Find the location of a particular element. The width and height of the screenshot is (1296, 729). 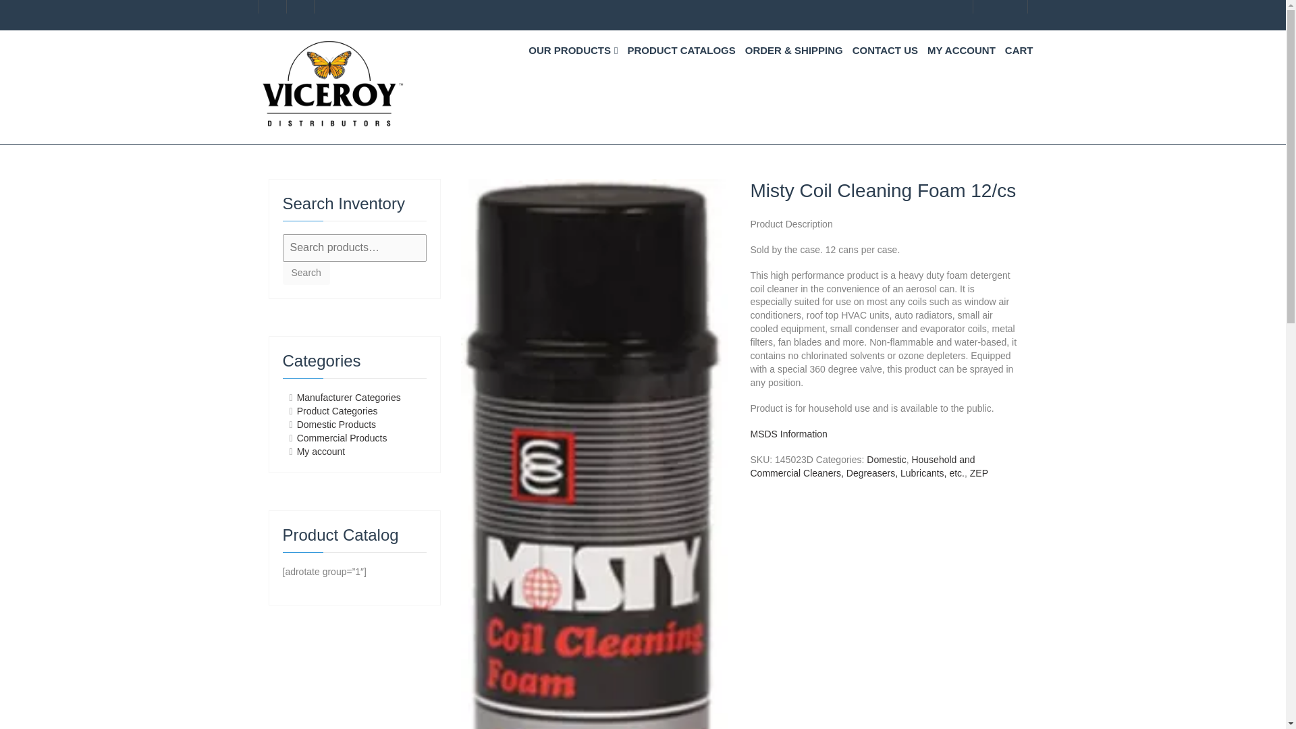

PRODUCT CATALOGS is located at coordinates (680, 50).